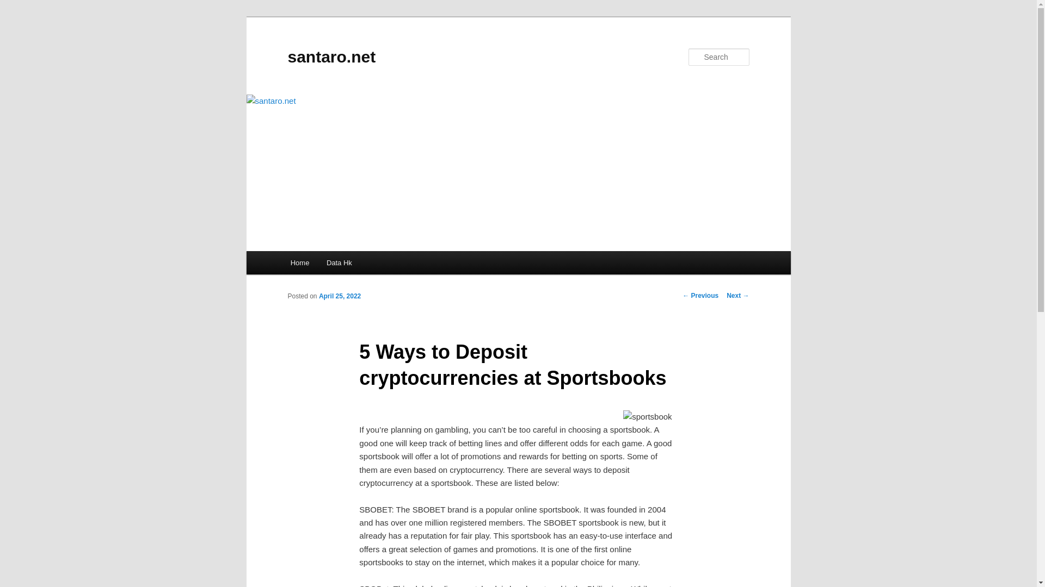 The image size is (1045, 587). What do you see at coordinates (299, 263) in the screenshot?
I see `Home` at bounding box center [299, 263].